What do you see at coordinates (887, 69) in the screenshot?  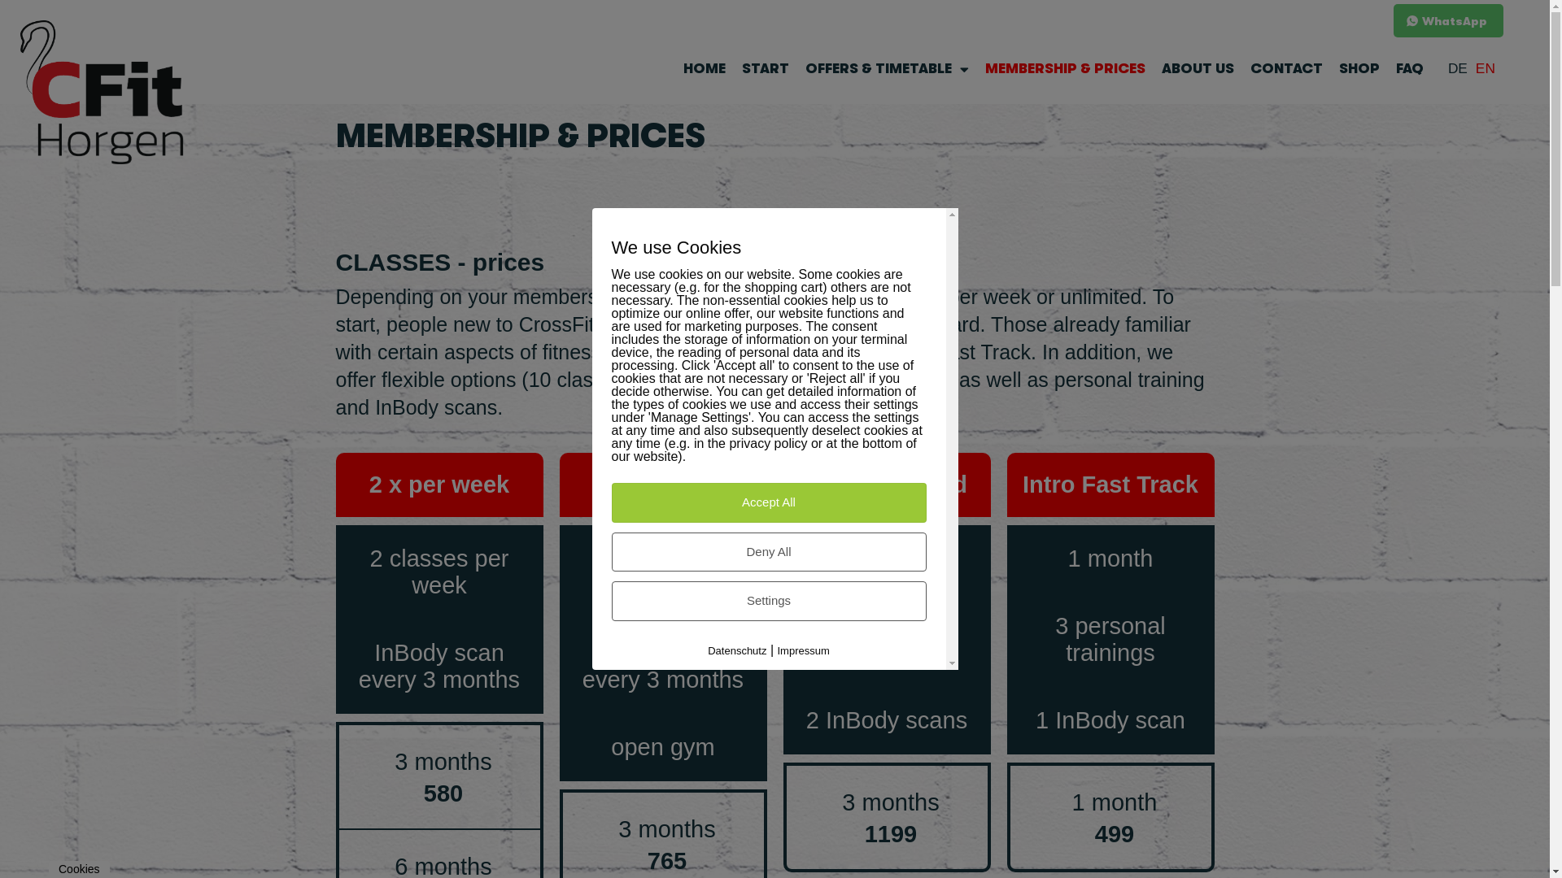 I see `OFFERS & TIMETABLE` at bounding box center [887, 69].